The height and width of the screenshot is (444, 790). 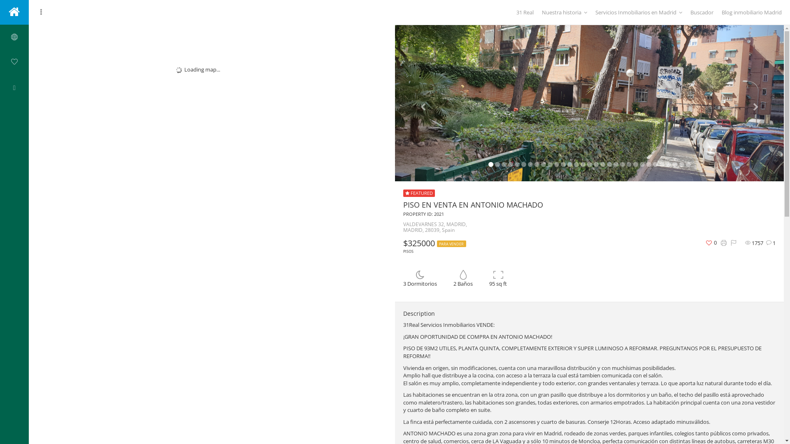 What do you see at coordinates (565, 12) in the screenshot?
I see `Nuestra historia  ` at bounding box center [565, 12].